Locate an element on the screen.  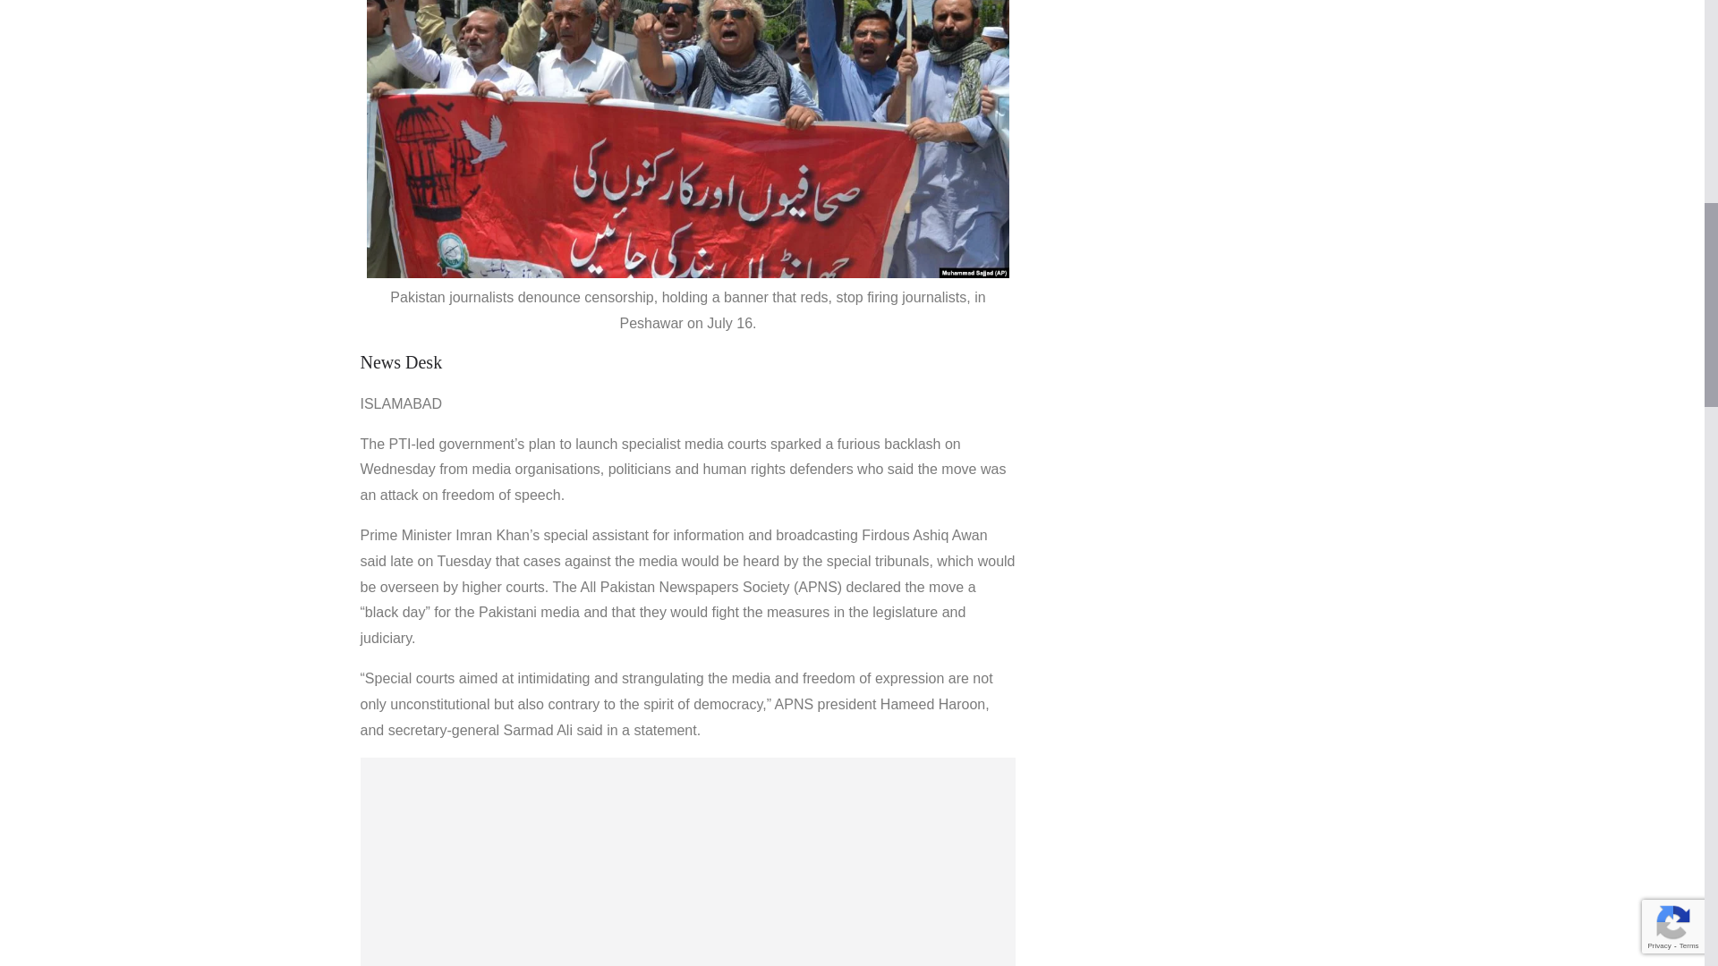
Advertisement is located at coordinates (687, 861).